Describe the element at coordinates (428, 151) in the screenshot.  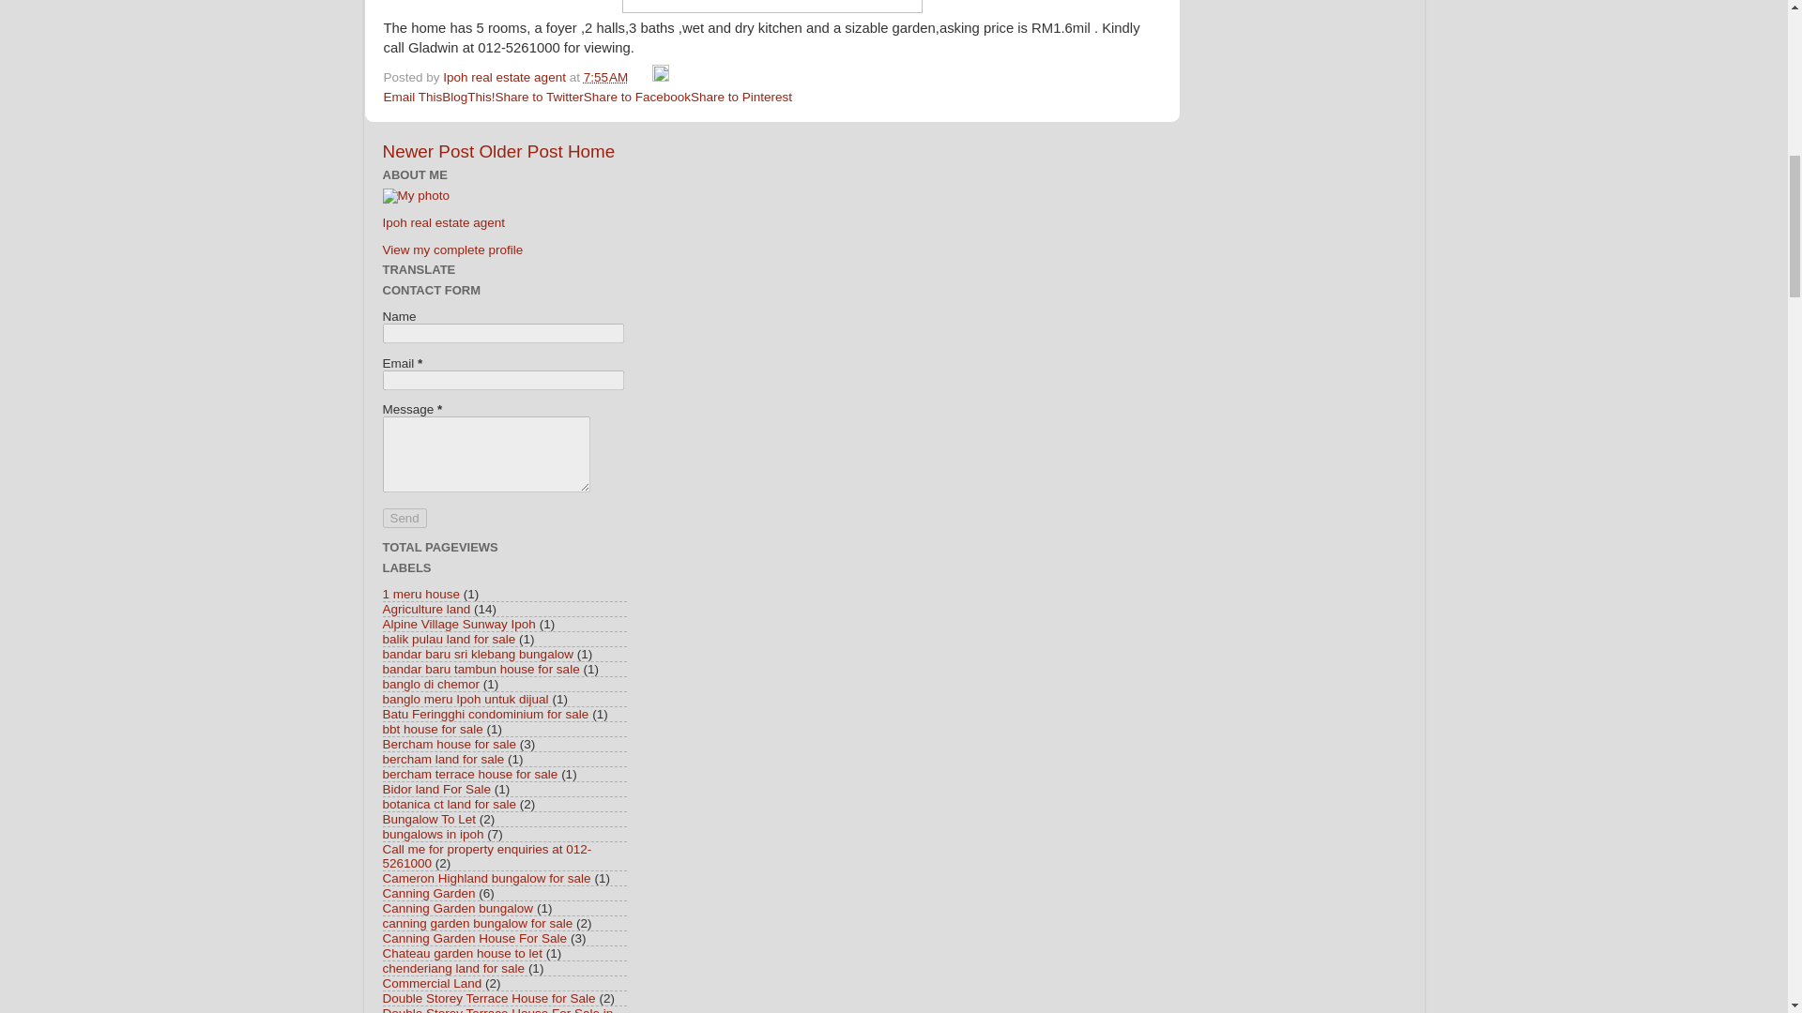
I see `Newer Post` at that location.